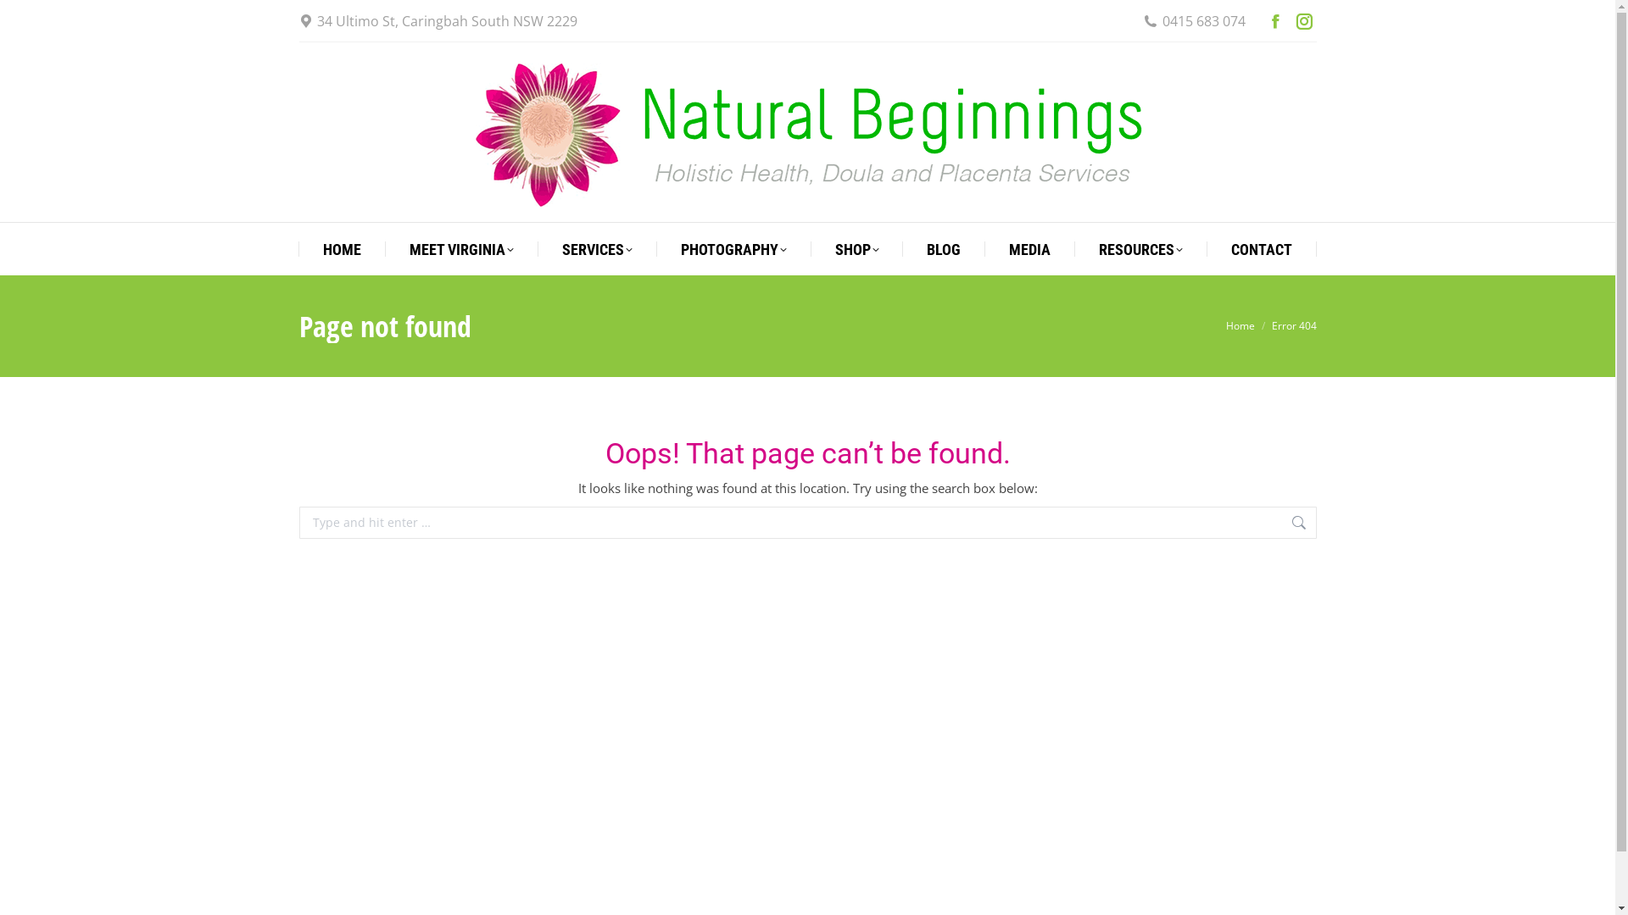  What do you see at coordinates (1141, 250) in the screenshot?
I see `RESOURCES` at bounding box center [1141, 250].